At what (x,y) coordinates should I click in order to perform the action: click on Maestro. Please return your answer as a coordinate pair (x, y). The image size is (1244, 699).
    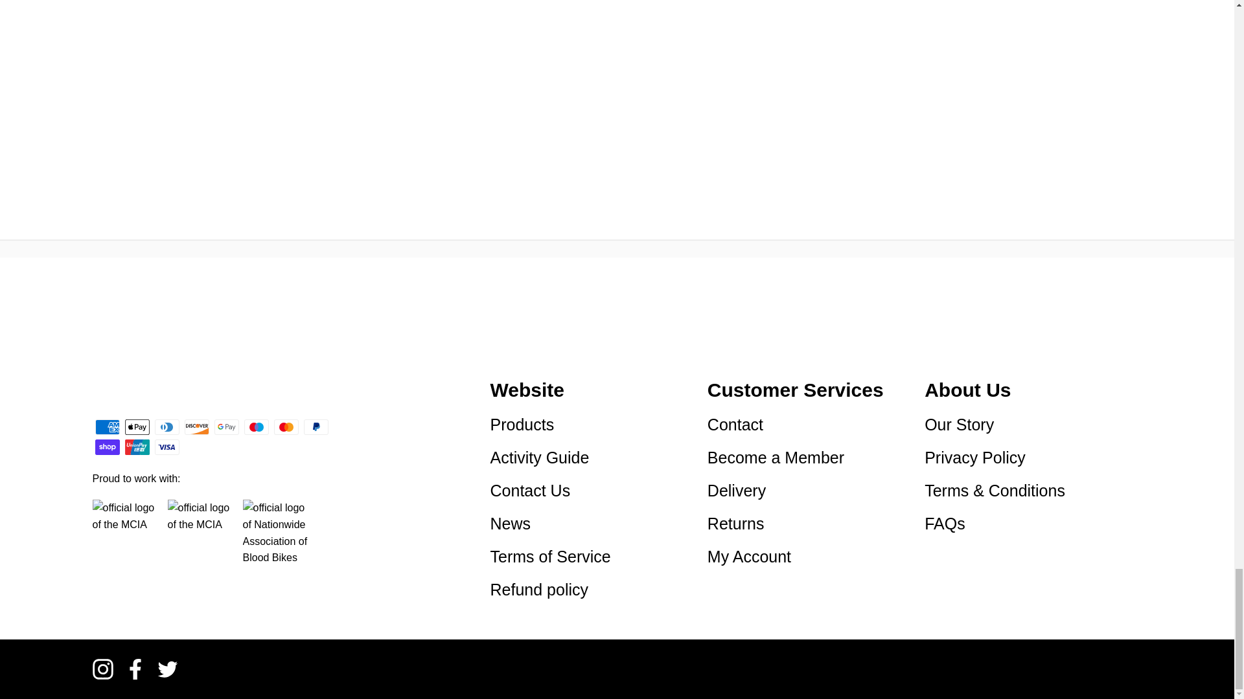
    Looking at the image, I should click on (256, 427).